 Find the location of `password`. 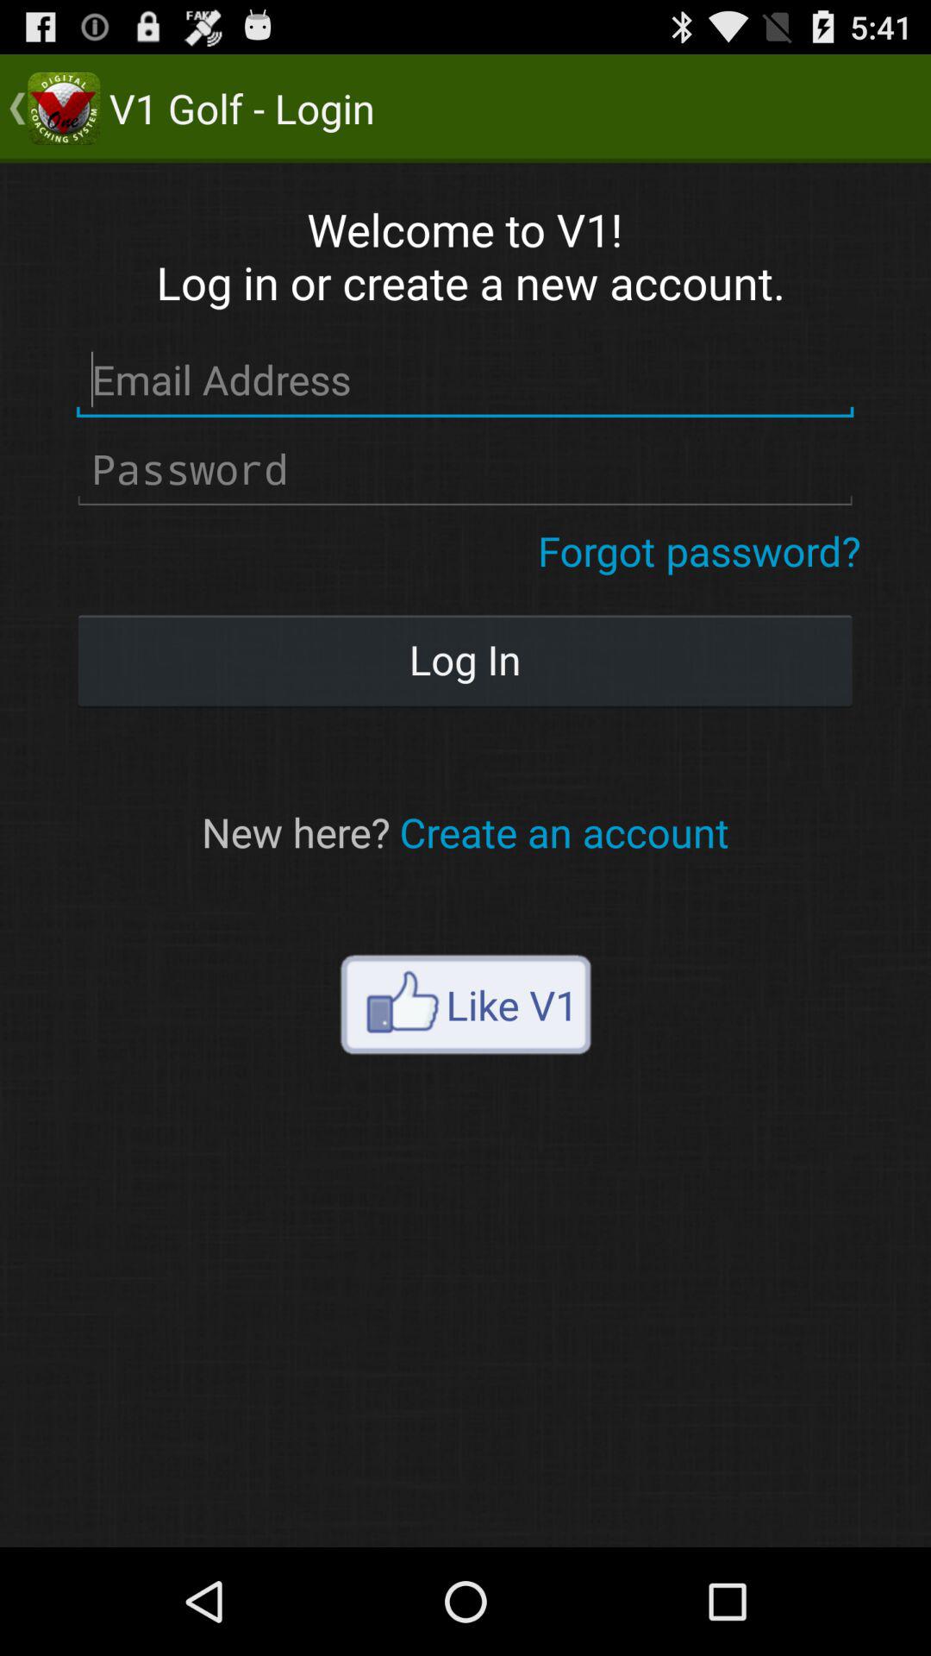

password is located at coordinates (465, 469).